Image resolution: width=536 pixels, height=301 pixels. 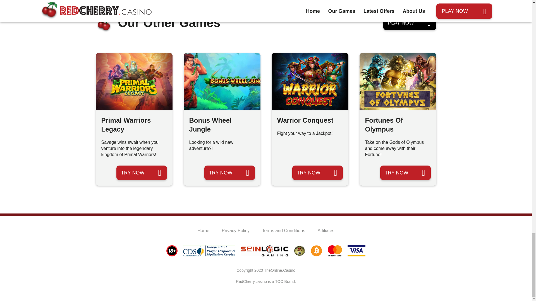 What do you see at coordinates (280, 270) in the screenshot?
I see `TheOnline.Casino` at bounding box center [280, 270].